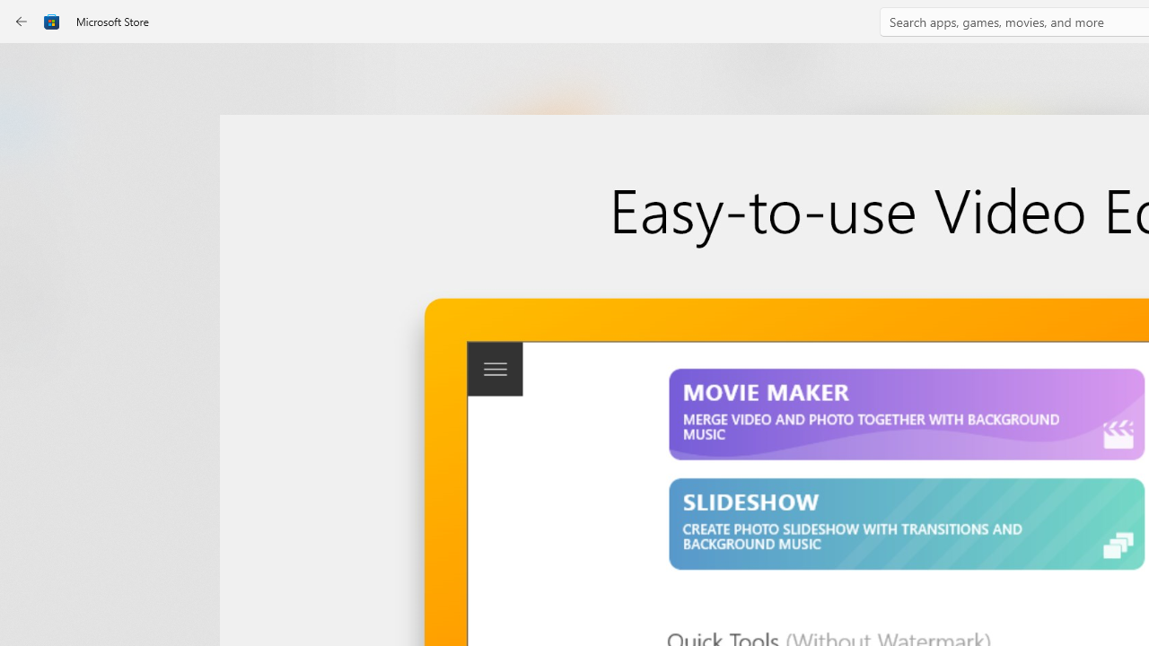  Describe the element at coordinates (32, 238) in the screenshot. I see `Arcade` at that location.